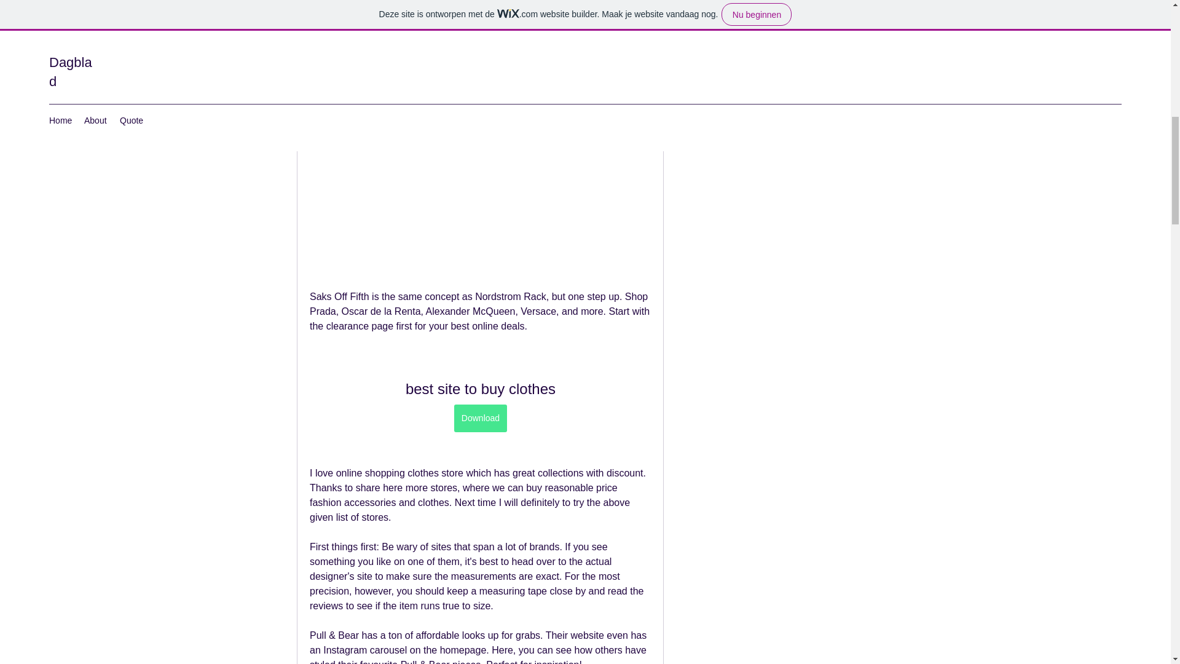 This screenshot has height=664, width=1180. I want to click on Volgen, so click(846, 63).